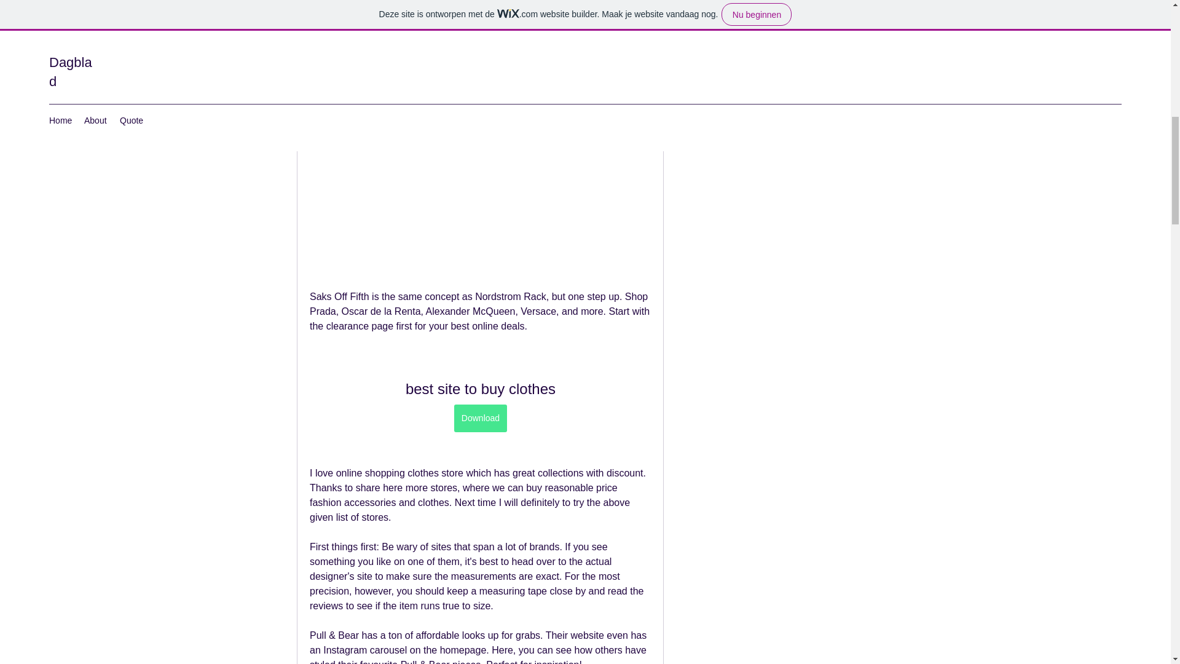 This screenshot has height=664, width=1180. I want to click on Volgen, so click(846, 63).